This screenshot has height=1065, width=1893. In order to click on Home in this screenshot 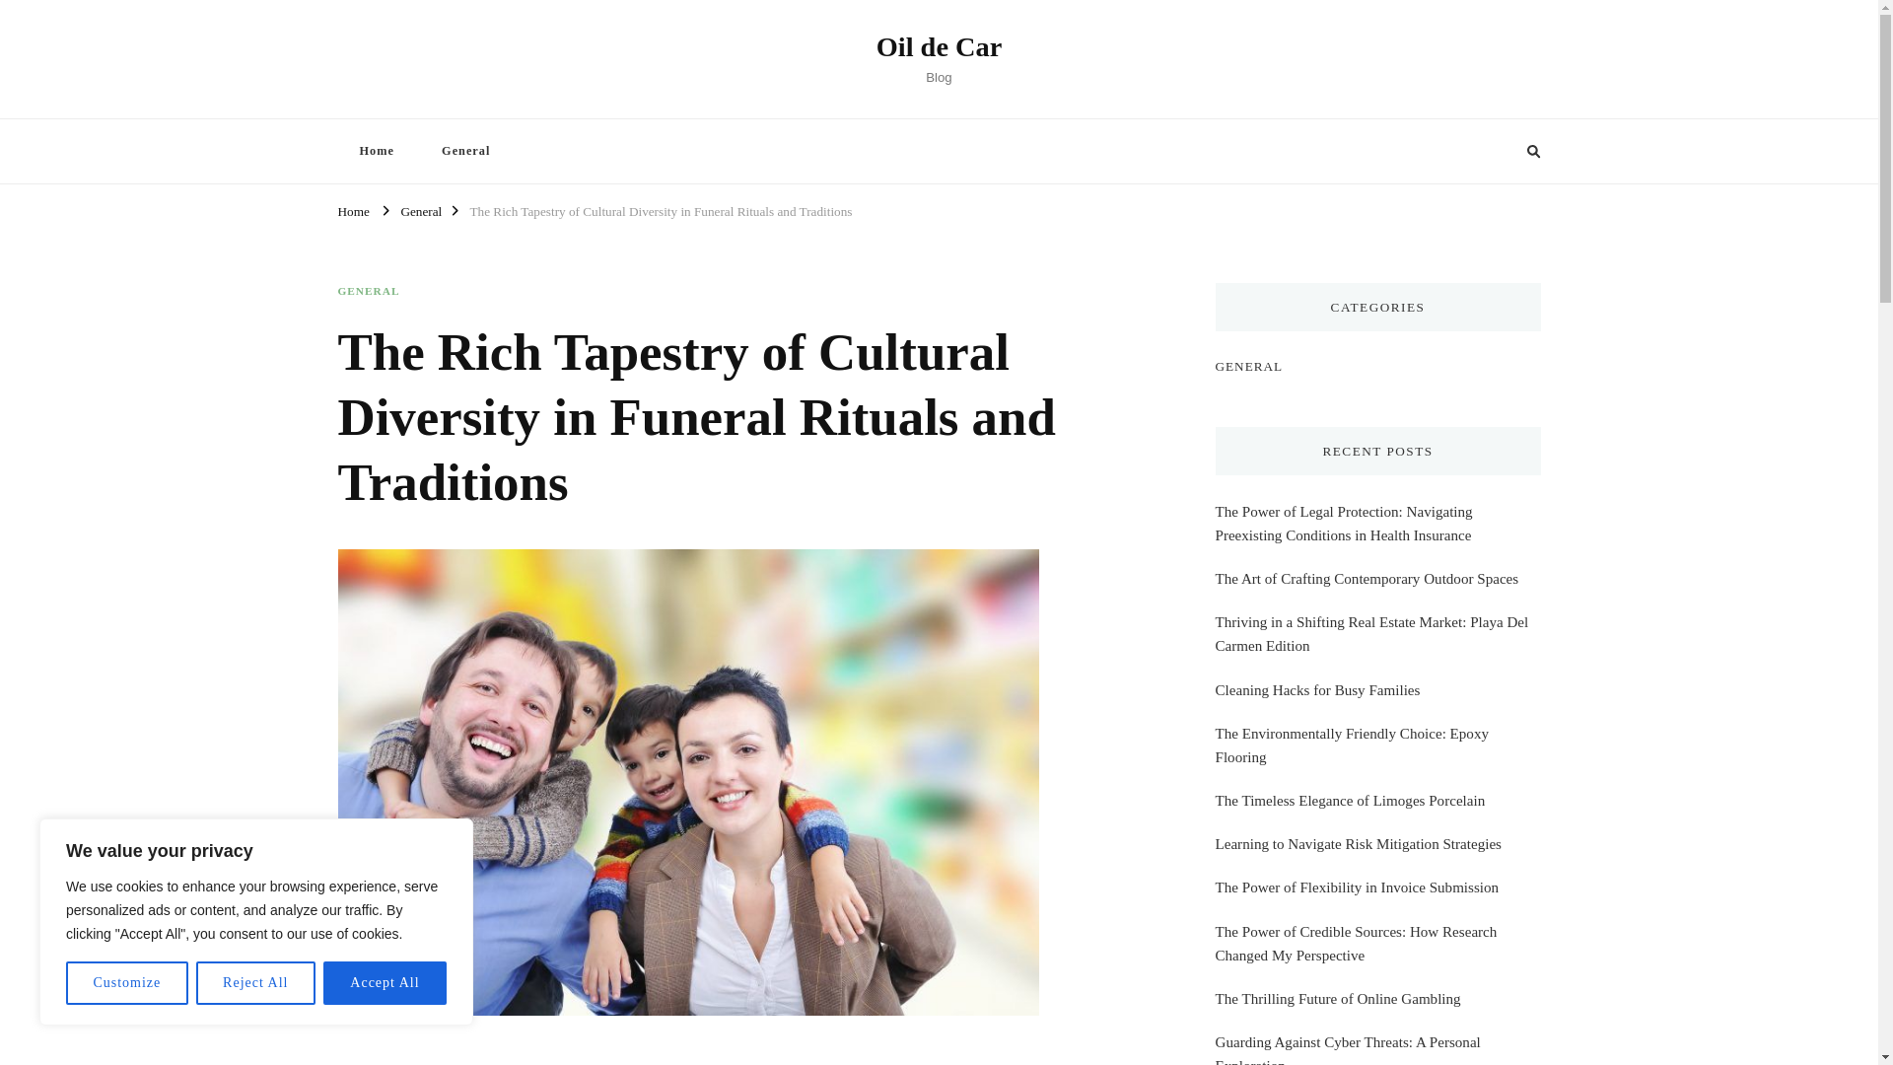, I will do `click(375, 150)`.